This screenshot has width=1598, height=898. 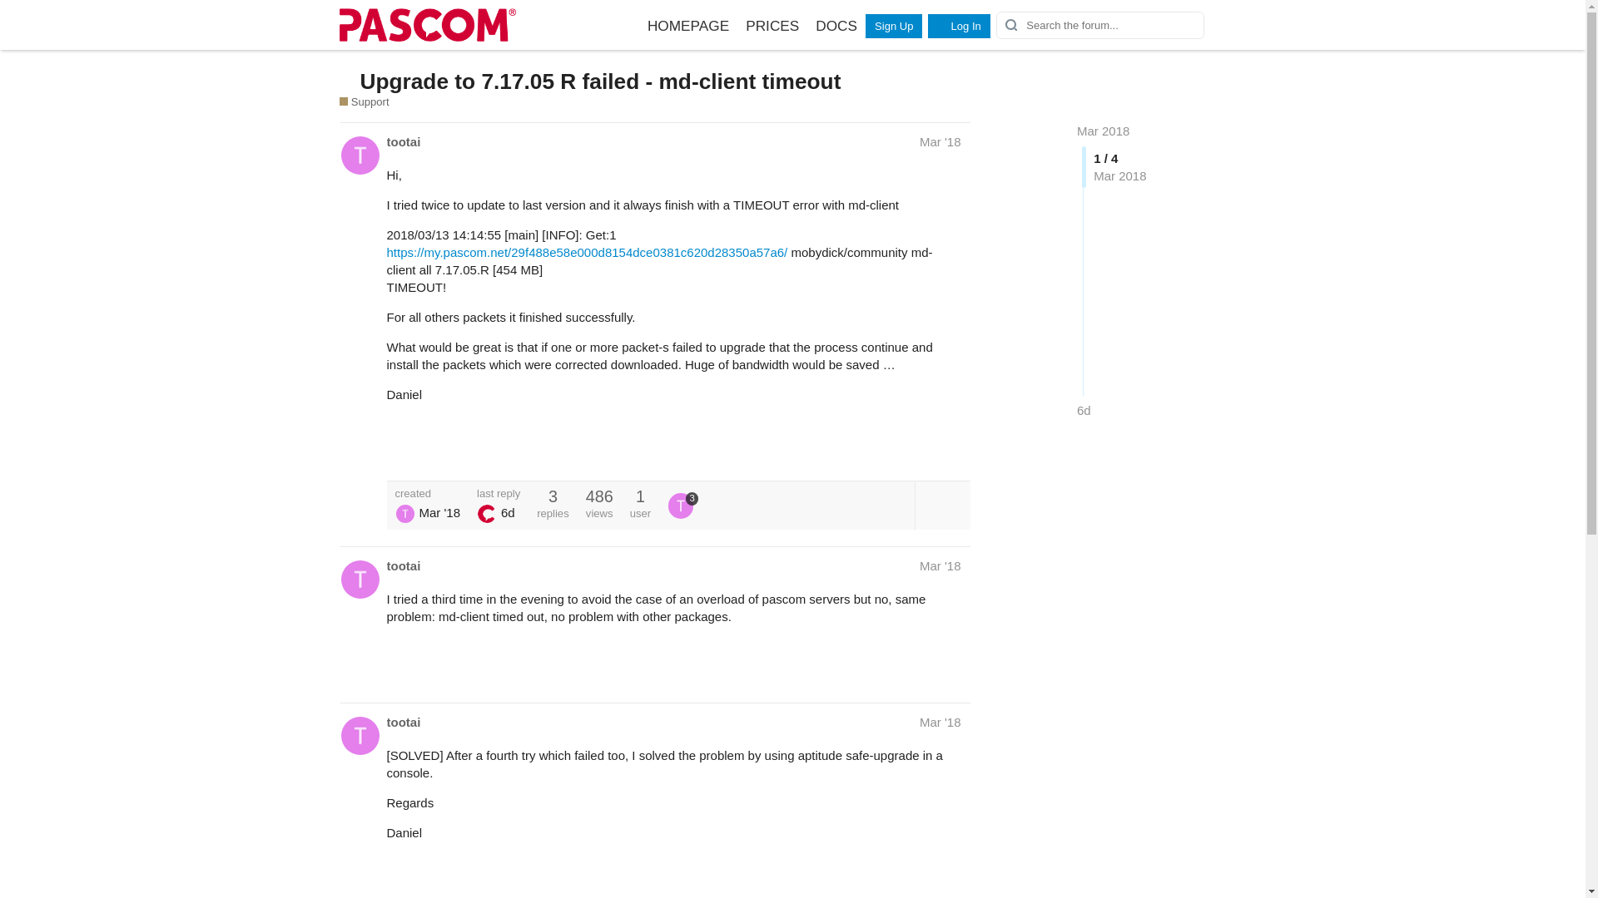 I want to click on like this post, so click(x=917, y=449).